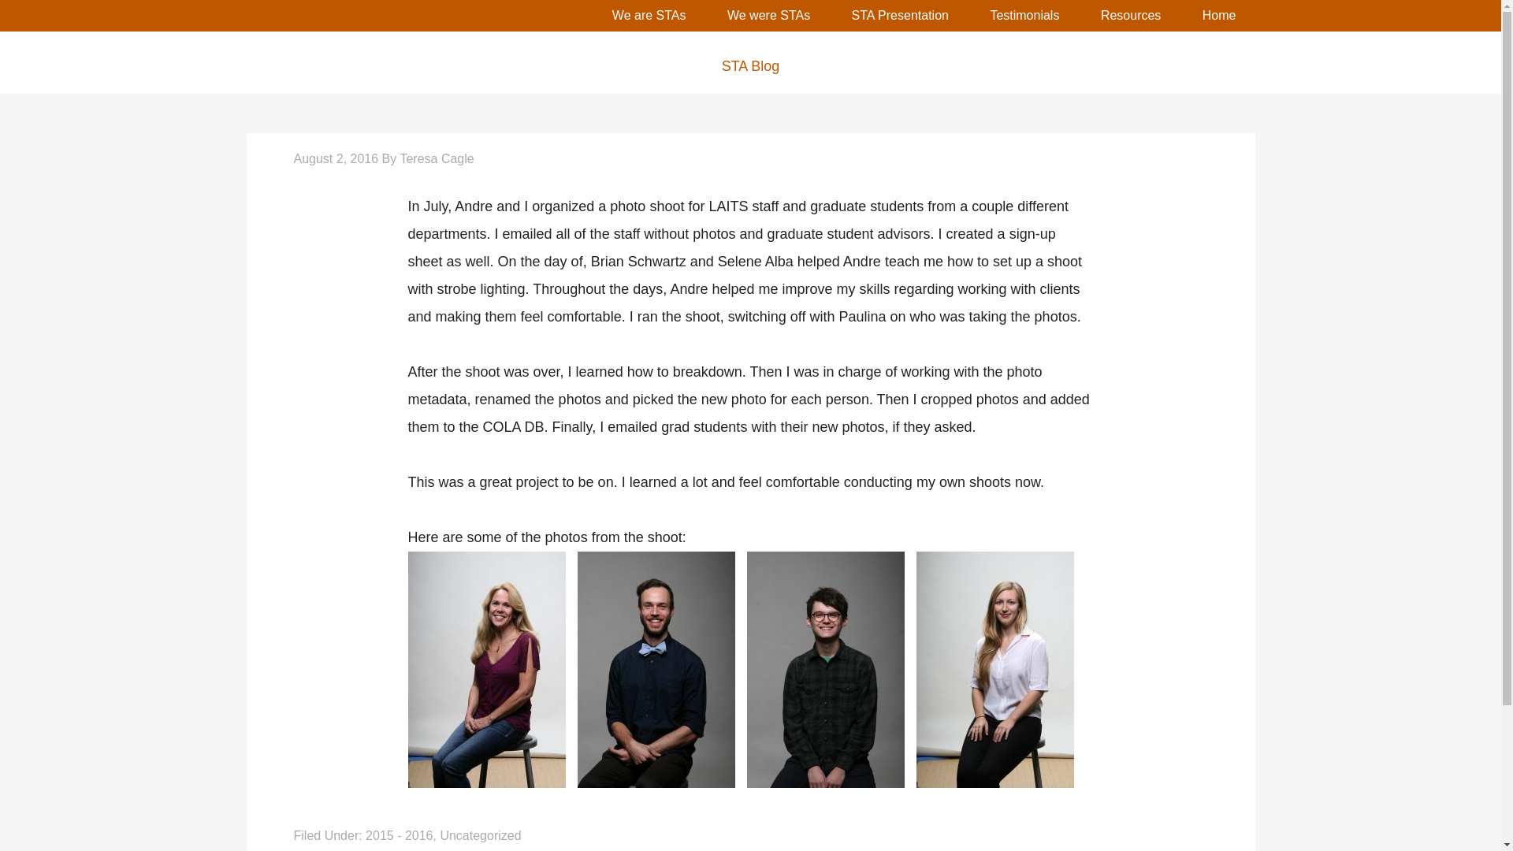  What do you see at coordinates (900, 16) in the screenshot?
I see `STA Presentation` at bounding box center [900, 16].